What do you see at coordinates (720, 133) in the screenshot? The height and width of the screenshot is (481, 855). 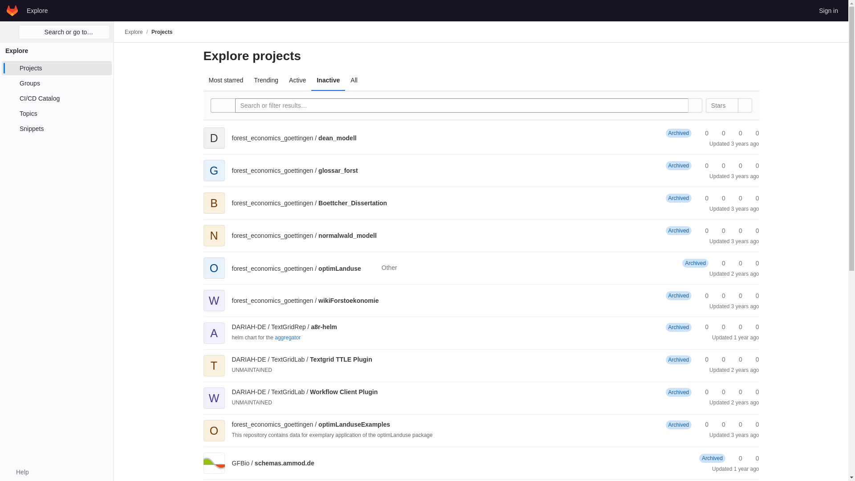 I see `0` at bounding box center [720, 133].